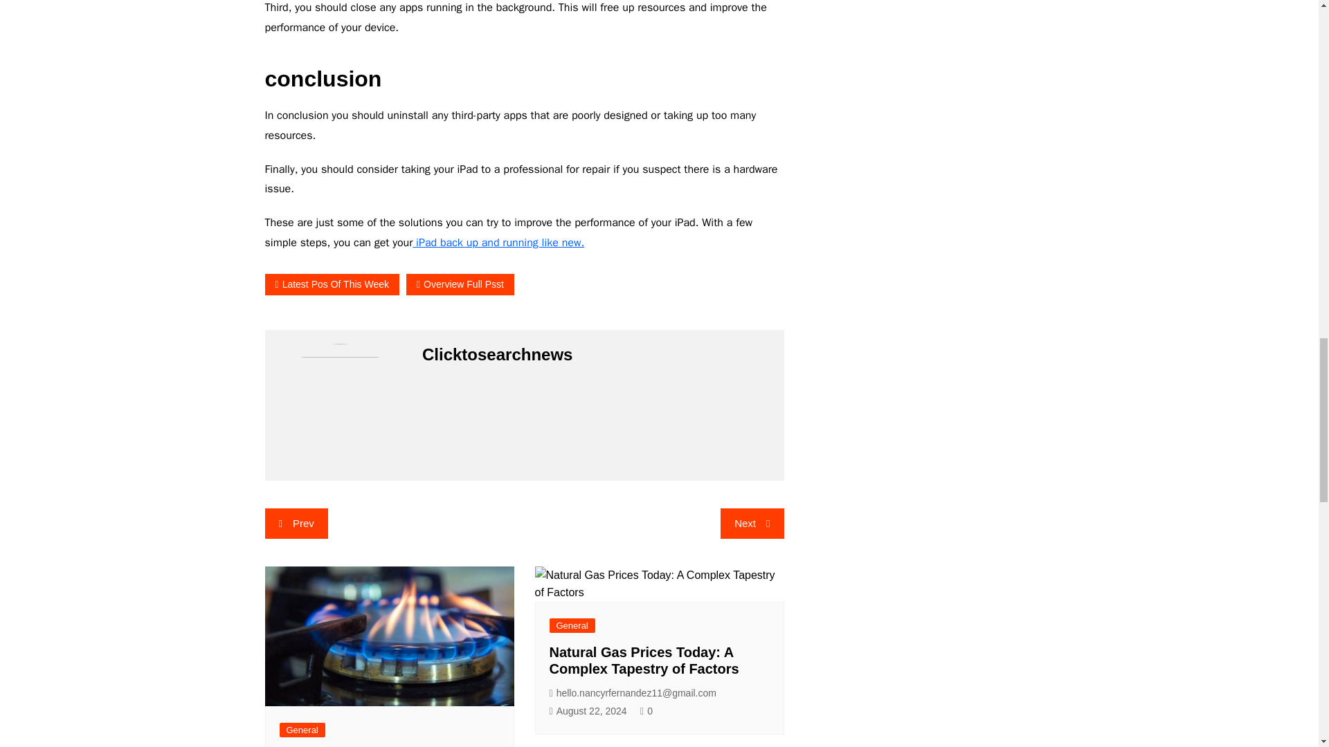 The width and height of the screenshot is (1329, 747). What do you see at coordinates (498, 242) in the screenshot?
I see `iPad back up and running like new.` at bounding box center [498, 242].